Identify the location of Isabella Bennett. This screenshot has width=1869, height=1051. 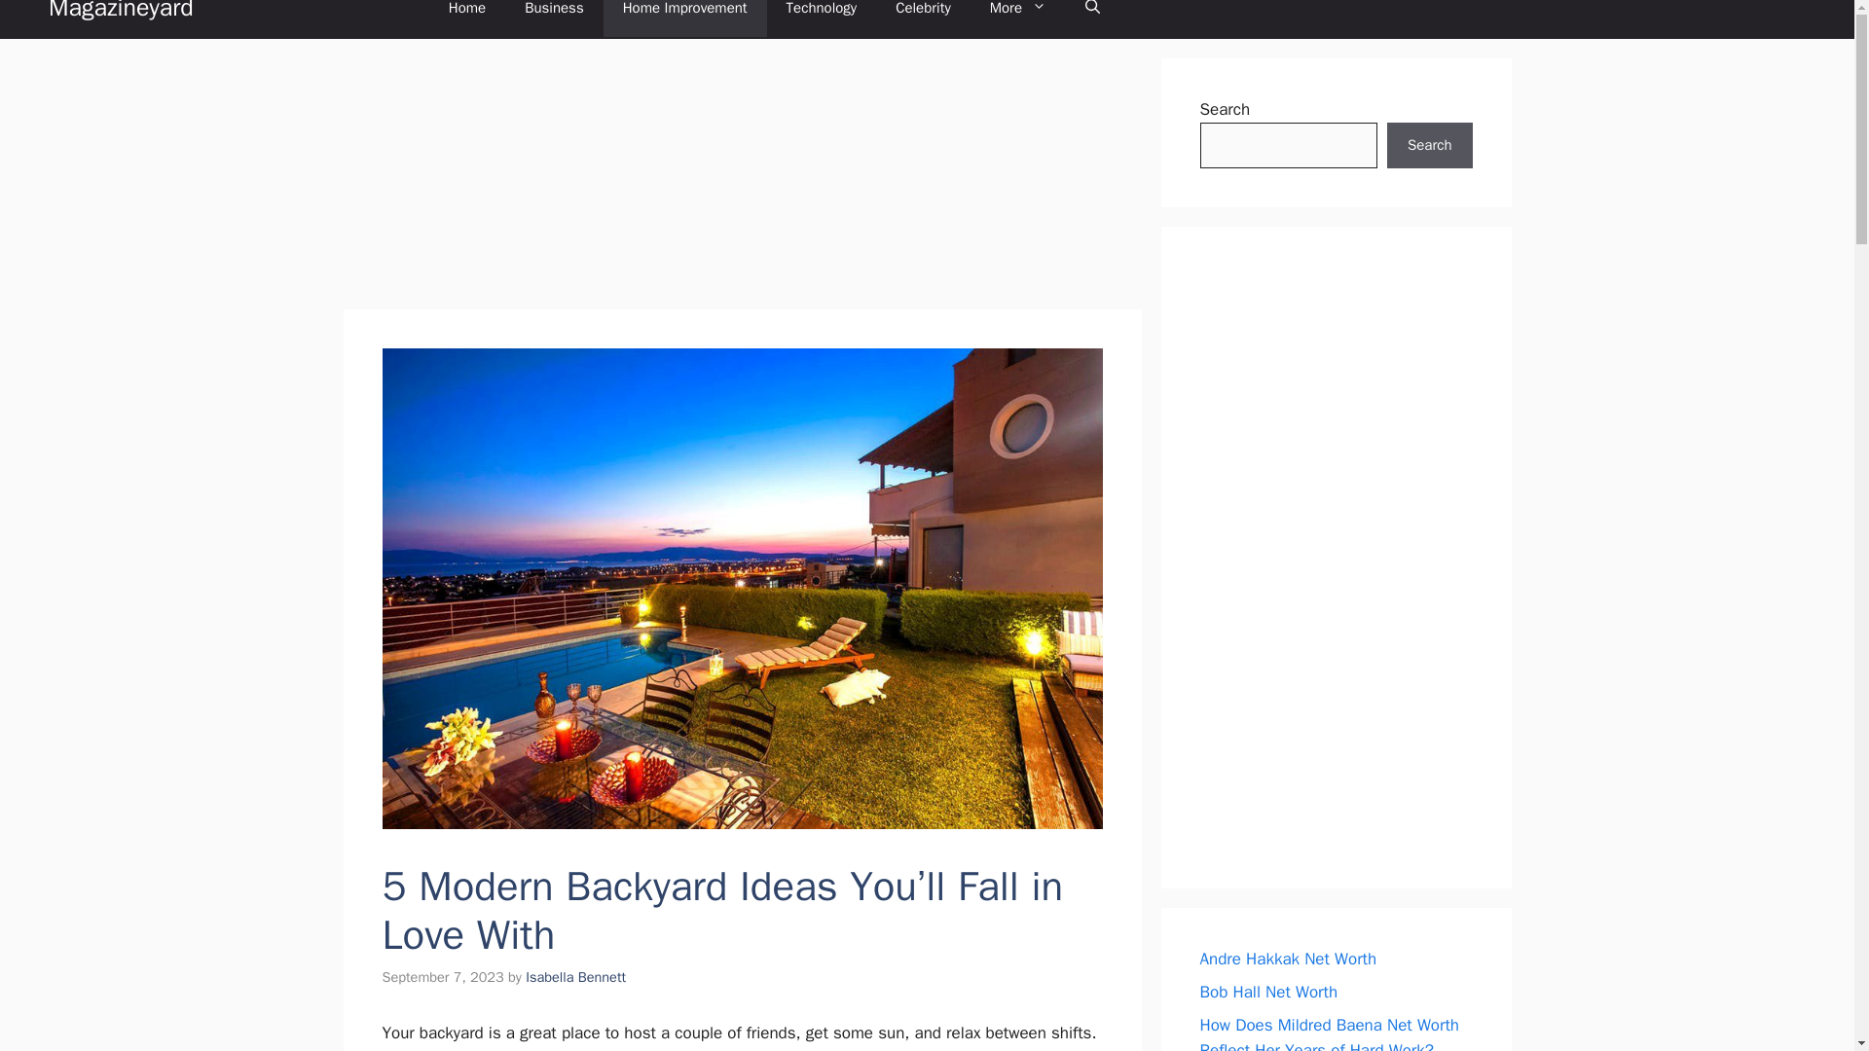
(575, 977).